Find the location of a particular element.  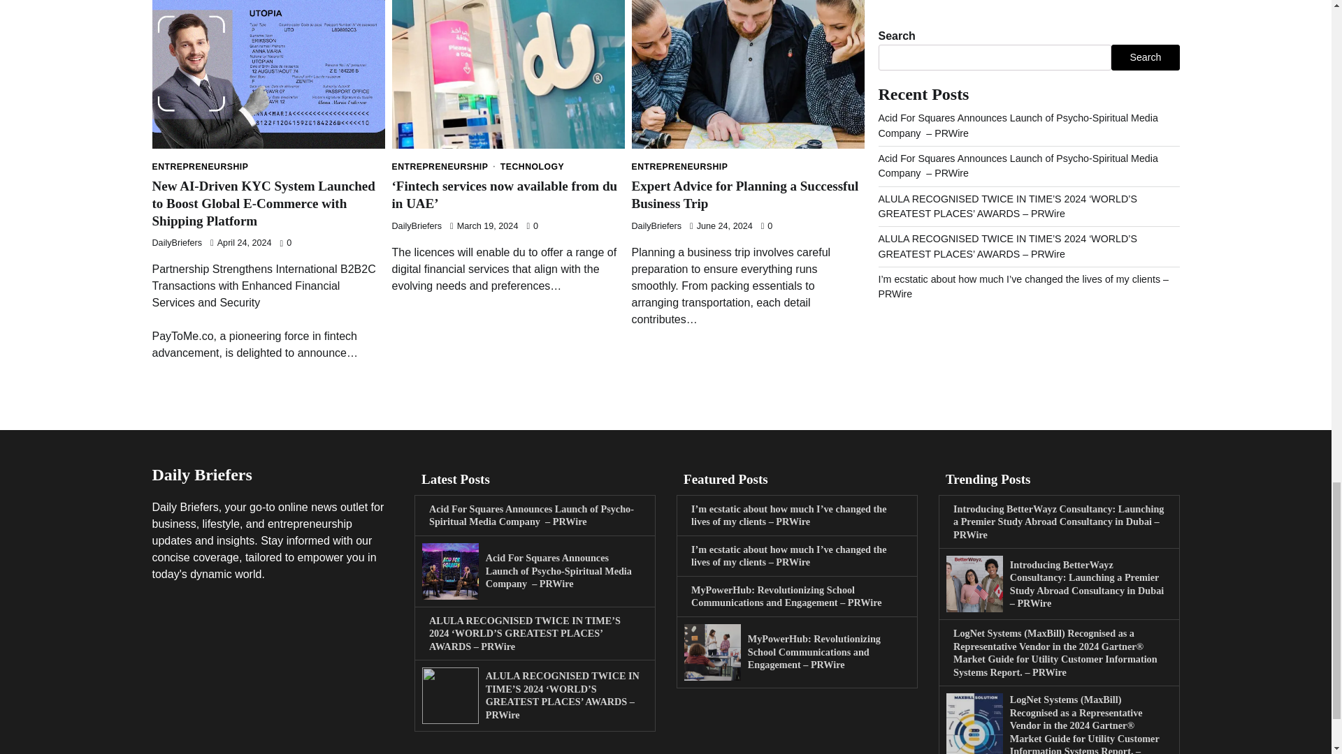

ENTREPRENEURSHIP is located at coordinates (680, 167).